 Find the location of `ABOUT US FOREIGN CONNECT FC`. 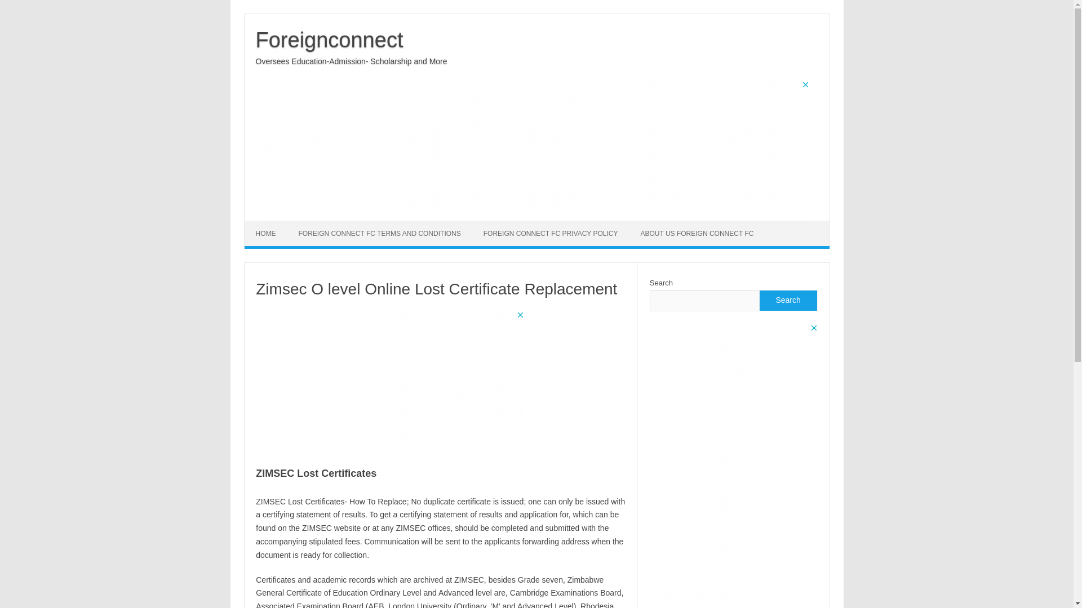

ABOUT US FOREIGN CONNECT FC is located at coordinates (697, 234).